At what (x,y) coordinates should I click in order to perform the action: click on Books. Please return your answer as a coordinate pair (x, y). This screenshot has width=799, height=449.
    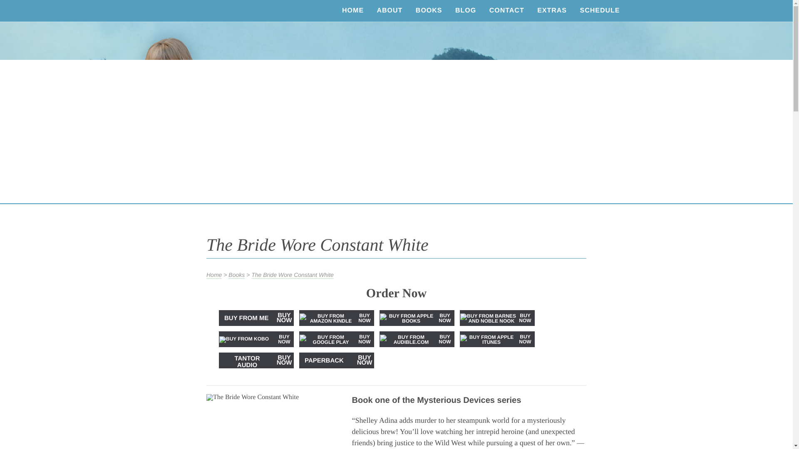
    Looking at the image, I should click on (236, 275).